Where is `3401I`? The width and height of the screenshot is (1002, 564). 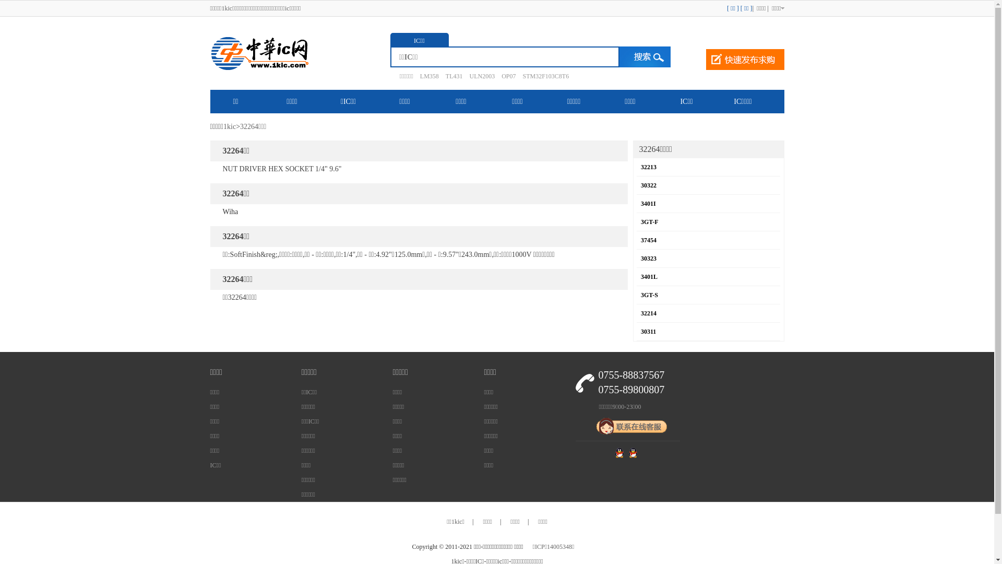 3401I is located at coordinates (648, 204).